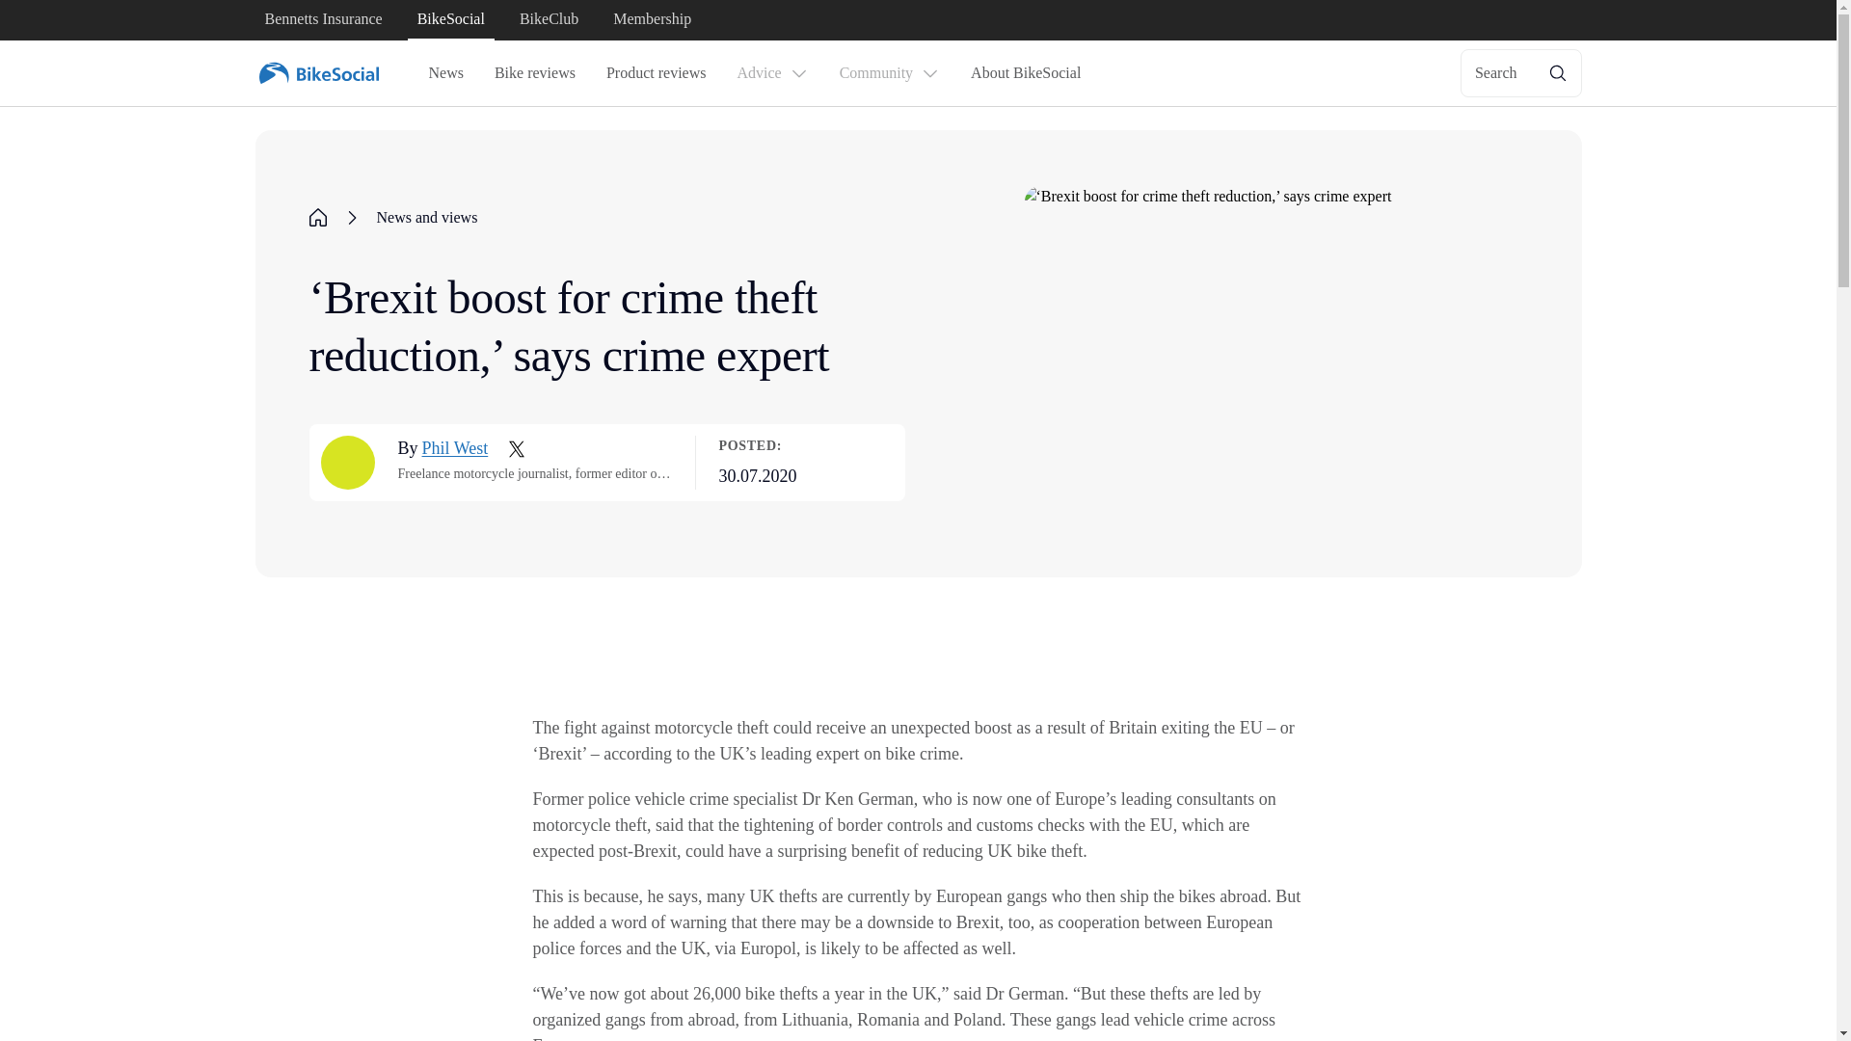  I want to click on About BikeSocial, so click(1025, 73).